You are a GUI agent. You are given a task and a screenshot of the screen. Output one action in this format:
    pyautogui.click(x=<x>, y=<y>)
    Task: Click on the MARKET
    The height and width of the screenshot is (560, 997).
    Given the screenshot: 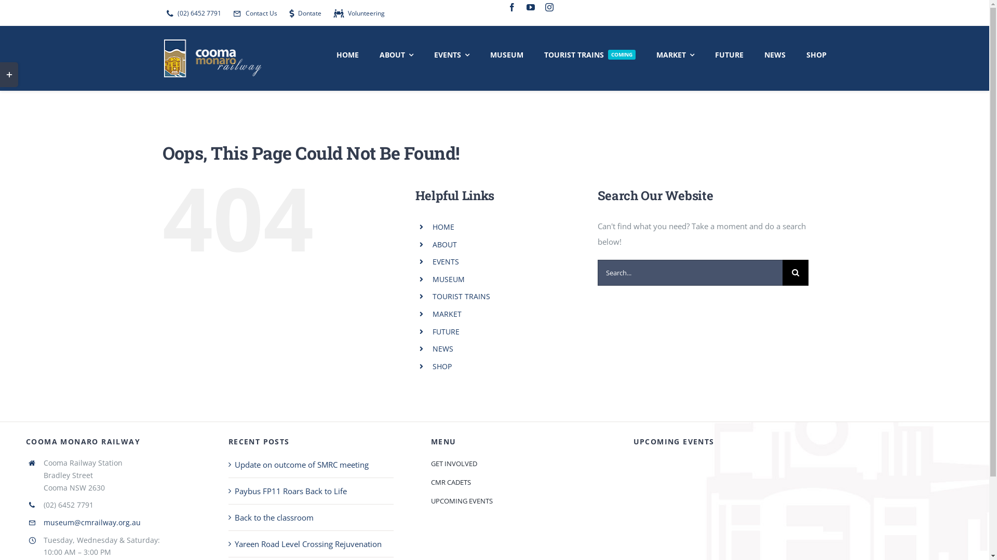 What is the action you would take?
    pyautogui.click(x=447, y=314)
    